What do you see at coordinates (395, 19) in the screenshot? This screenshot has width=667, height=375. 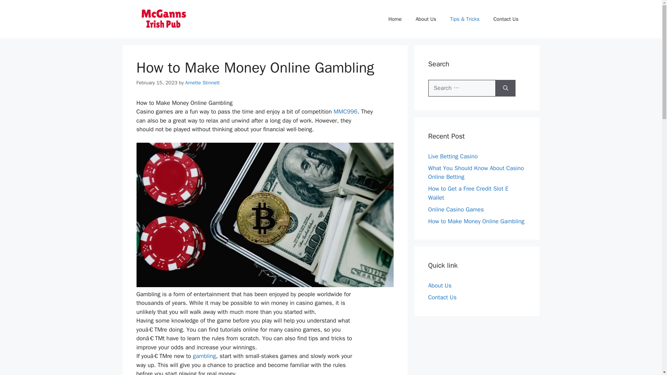 I see `Home` at bounding box center [395, 19].